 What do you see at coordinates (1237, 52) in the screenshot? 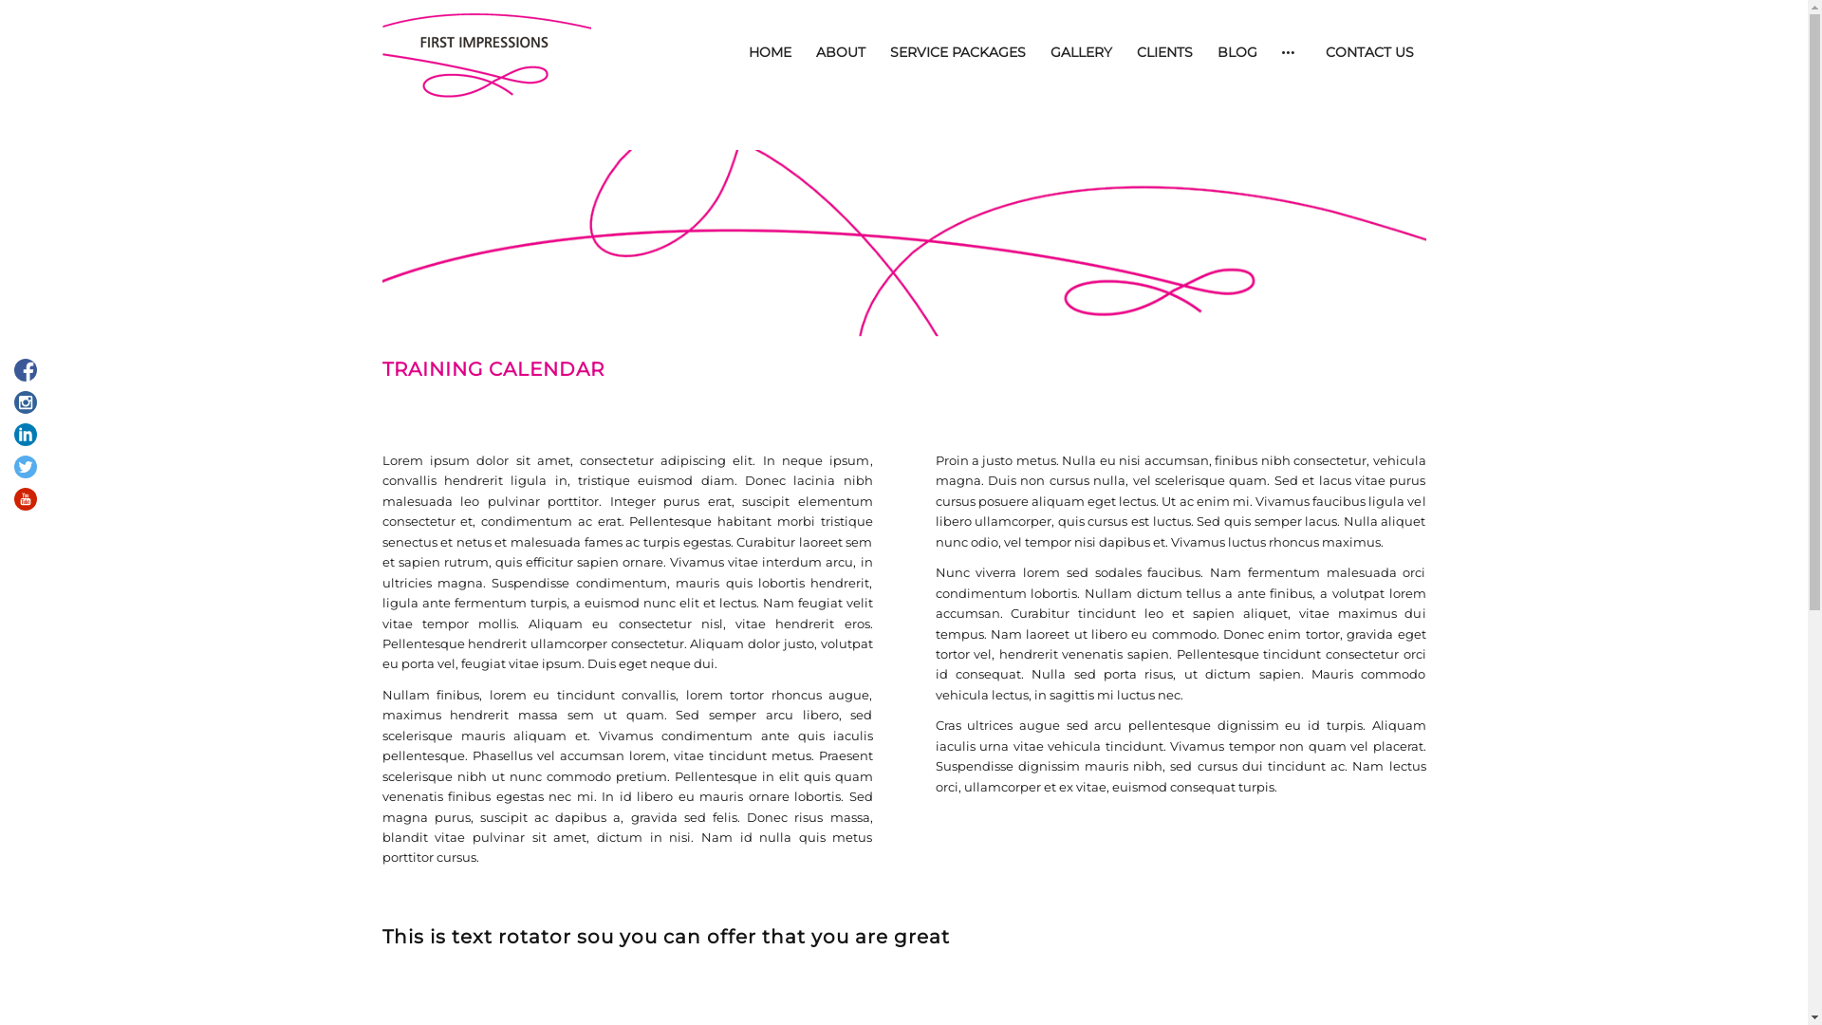
I see `BLOG` at bounding box center [1237, 52].